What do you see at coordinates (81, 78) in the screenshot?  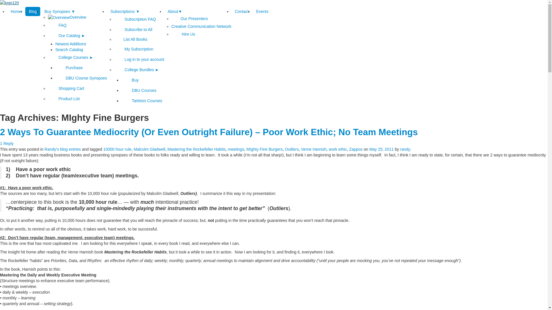 I see `DBU Course Synopses` at bounding box center [81, 78].